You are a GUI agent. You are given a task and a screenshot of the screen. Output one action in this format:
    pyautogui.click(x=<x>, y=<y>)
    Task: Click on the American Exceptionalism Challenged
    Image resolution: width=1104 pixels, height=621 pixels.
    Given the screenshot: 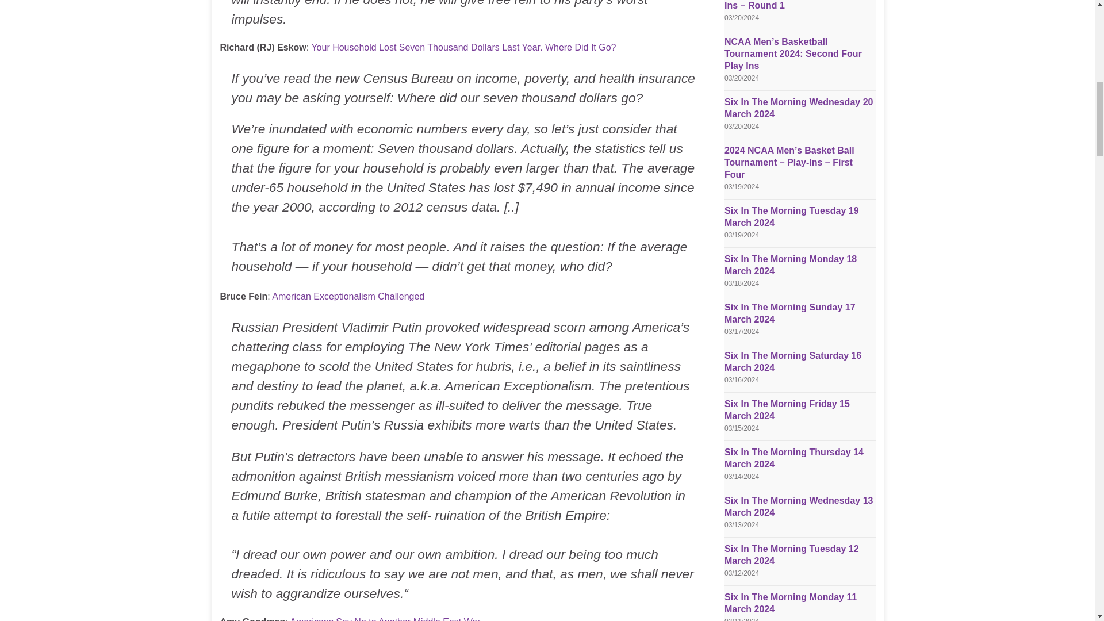 What is the action you would take?
    pyautogui.click(x=347, y=296)
    